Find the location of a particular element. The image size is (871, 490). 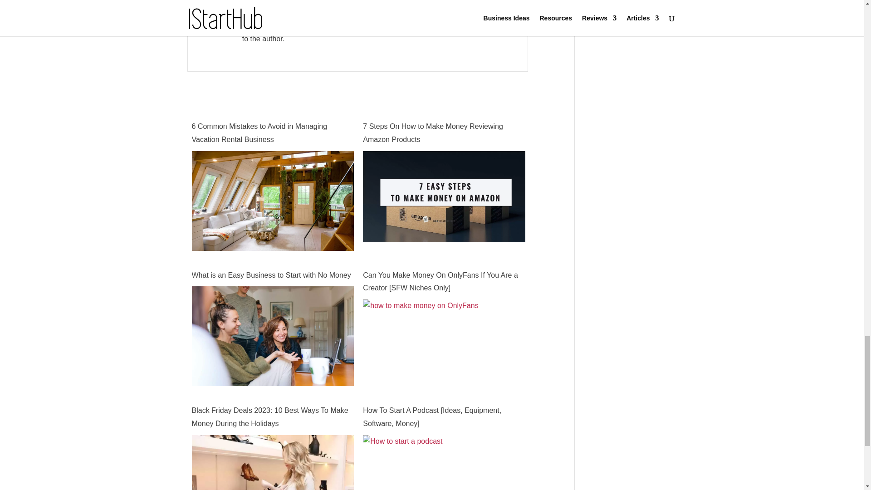

What is an Easy Business to Start with No Money is located at coordinates (272, 387).